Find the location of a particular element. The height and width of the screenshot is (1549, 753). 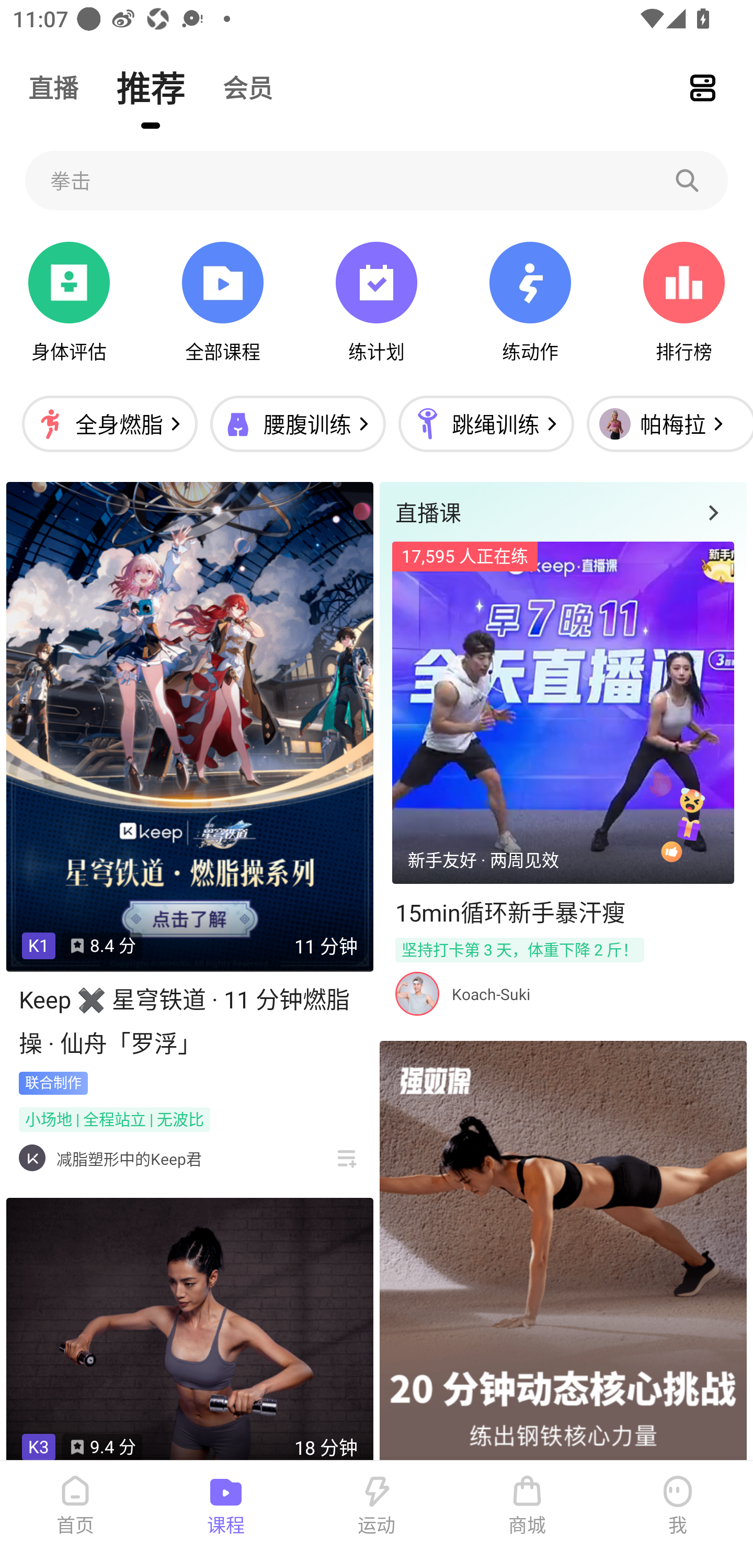

全身燃脂 更多 is located at coordinates (109, 423).